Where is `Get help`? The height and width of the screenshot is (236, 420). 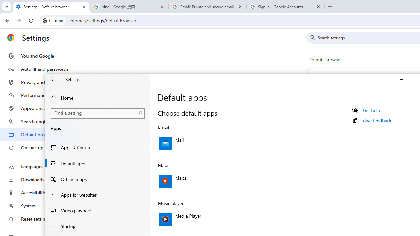 Get help is located at coordinates (371, 110).